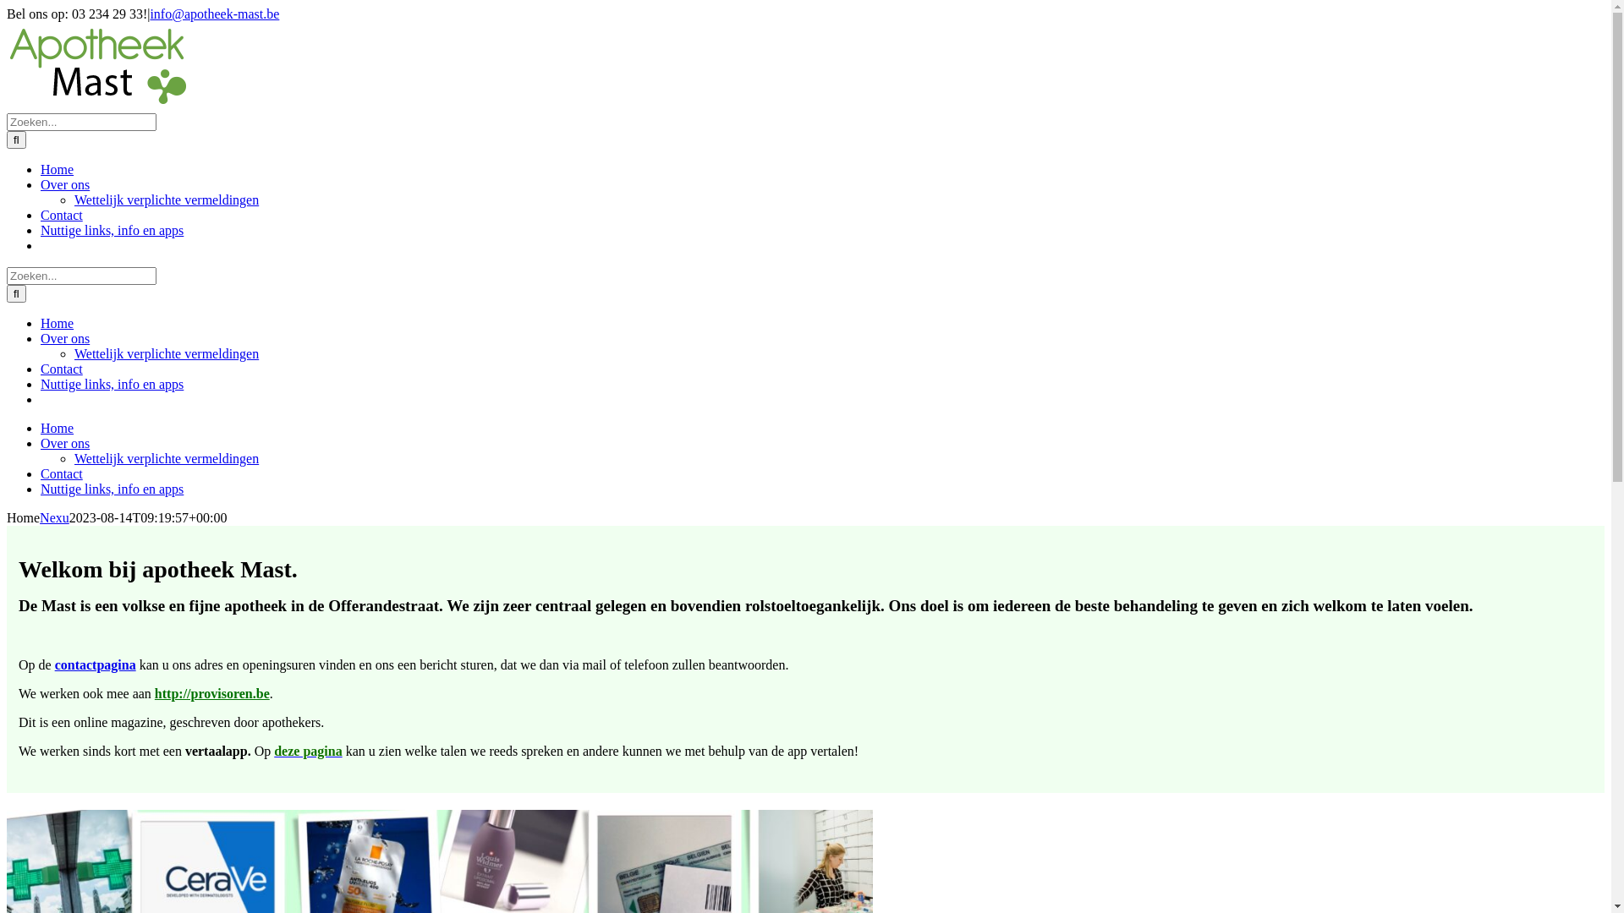 The height and width of the screenshot is (913, 1624). Describe the element at coordinates (62, 369) in the screenshot. I see `Contact` at that location.